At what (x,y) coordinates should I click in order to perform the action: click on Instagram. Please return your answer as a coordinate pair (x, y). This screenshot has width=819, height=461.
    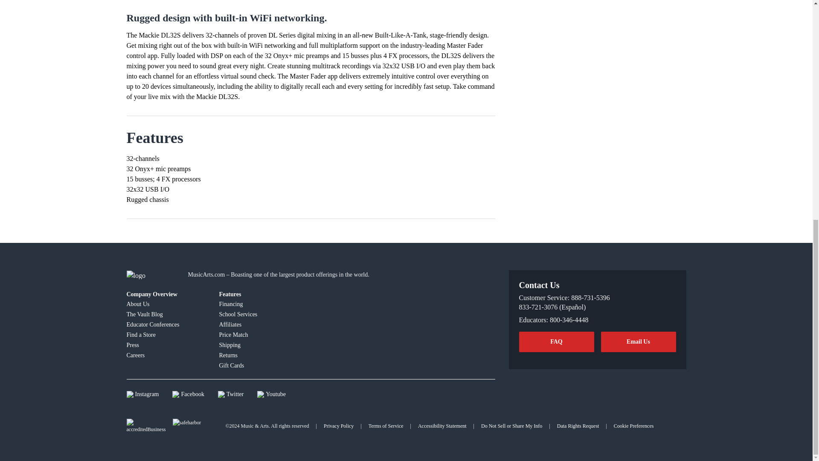
    Looking at the image, I should click on (142, 394).